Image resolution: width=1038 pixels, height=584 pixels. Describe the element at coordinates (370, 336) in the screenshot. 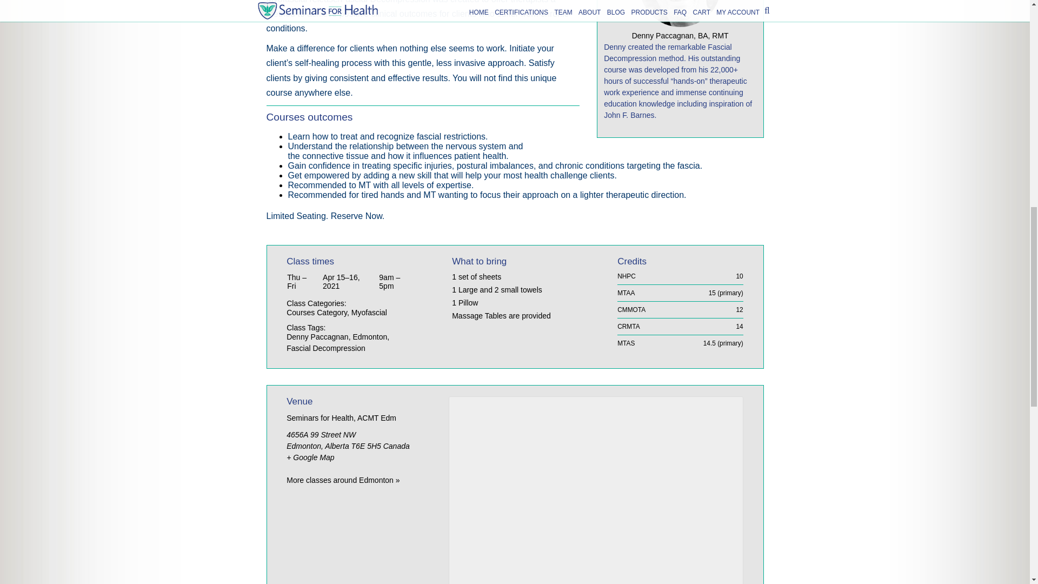

I see `Edmonton` at that location.